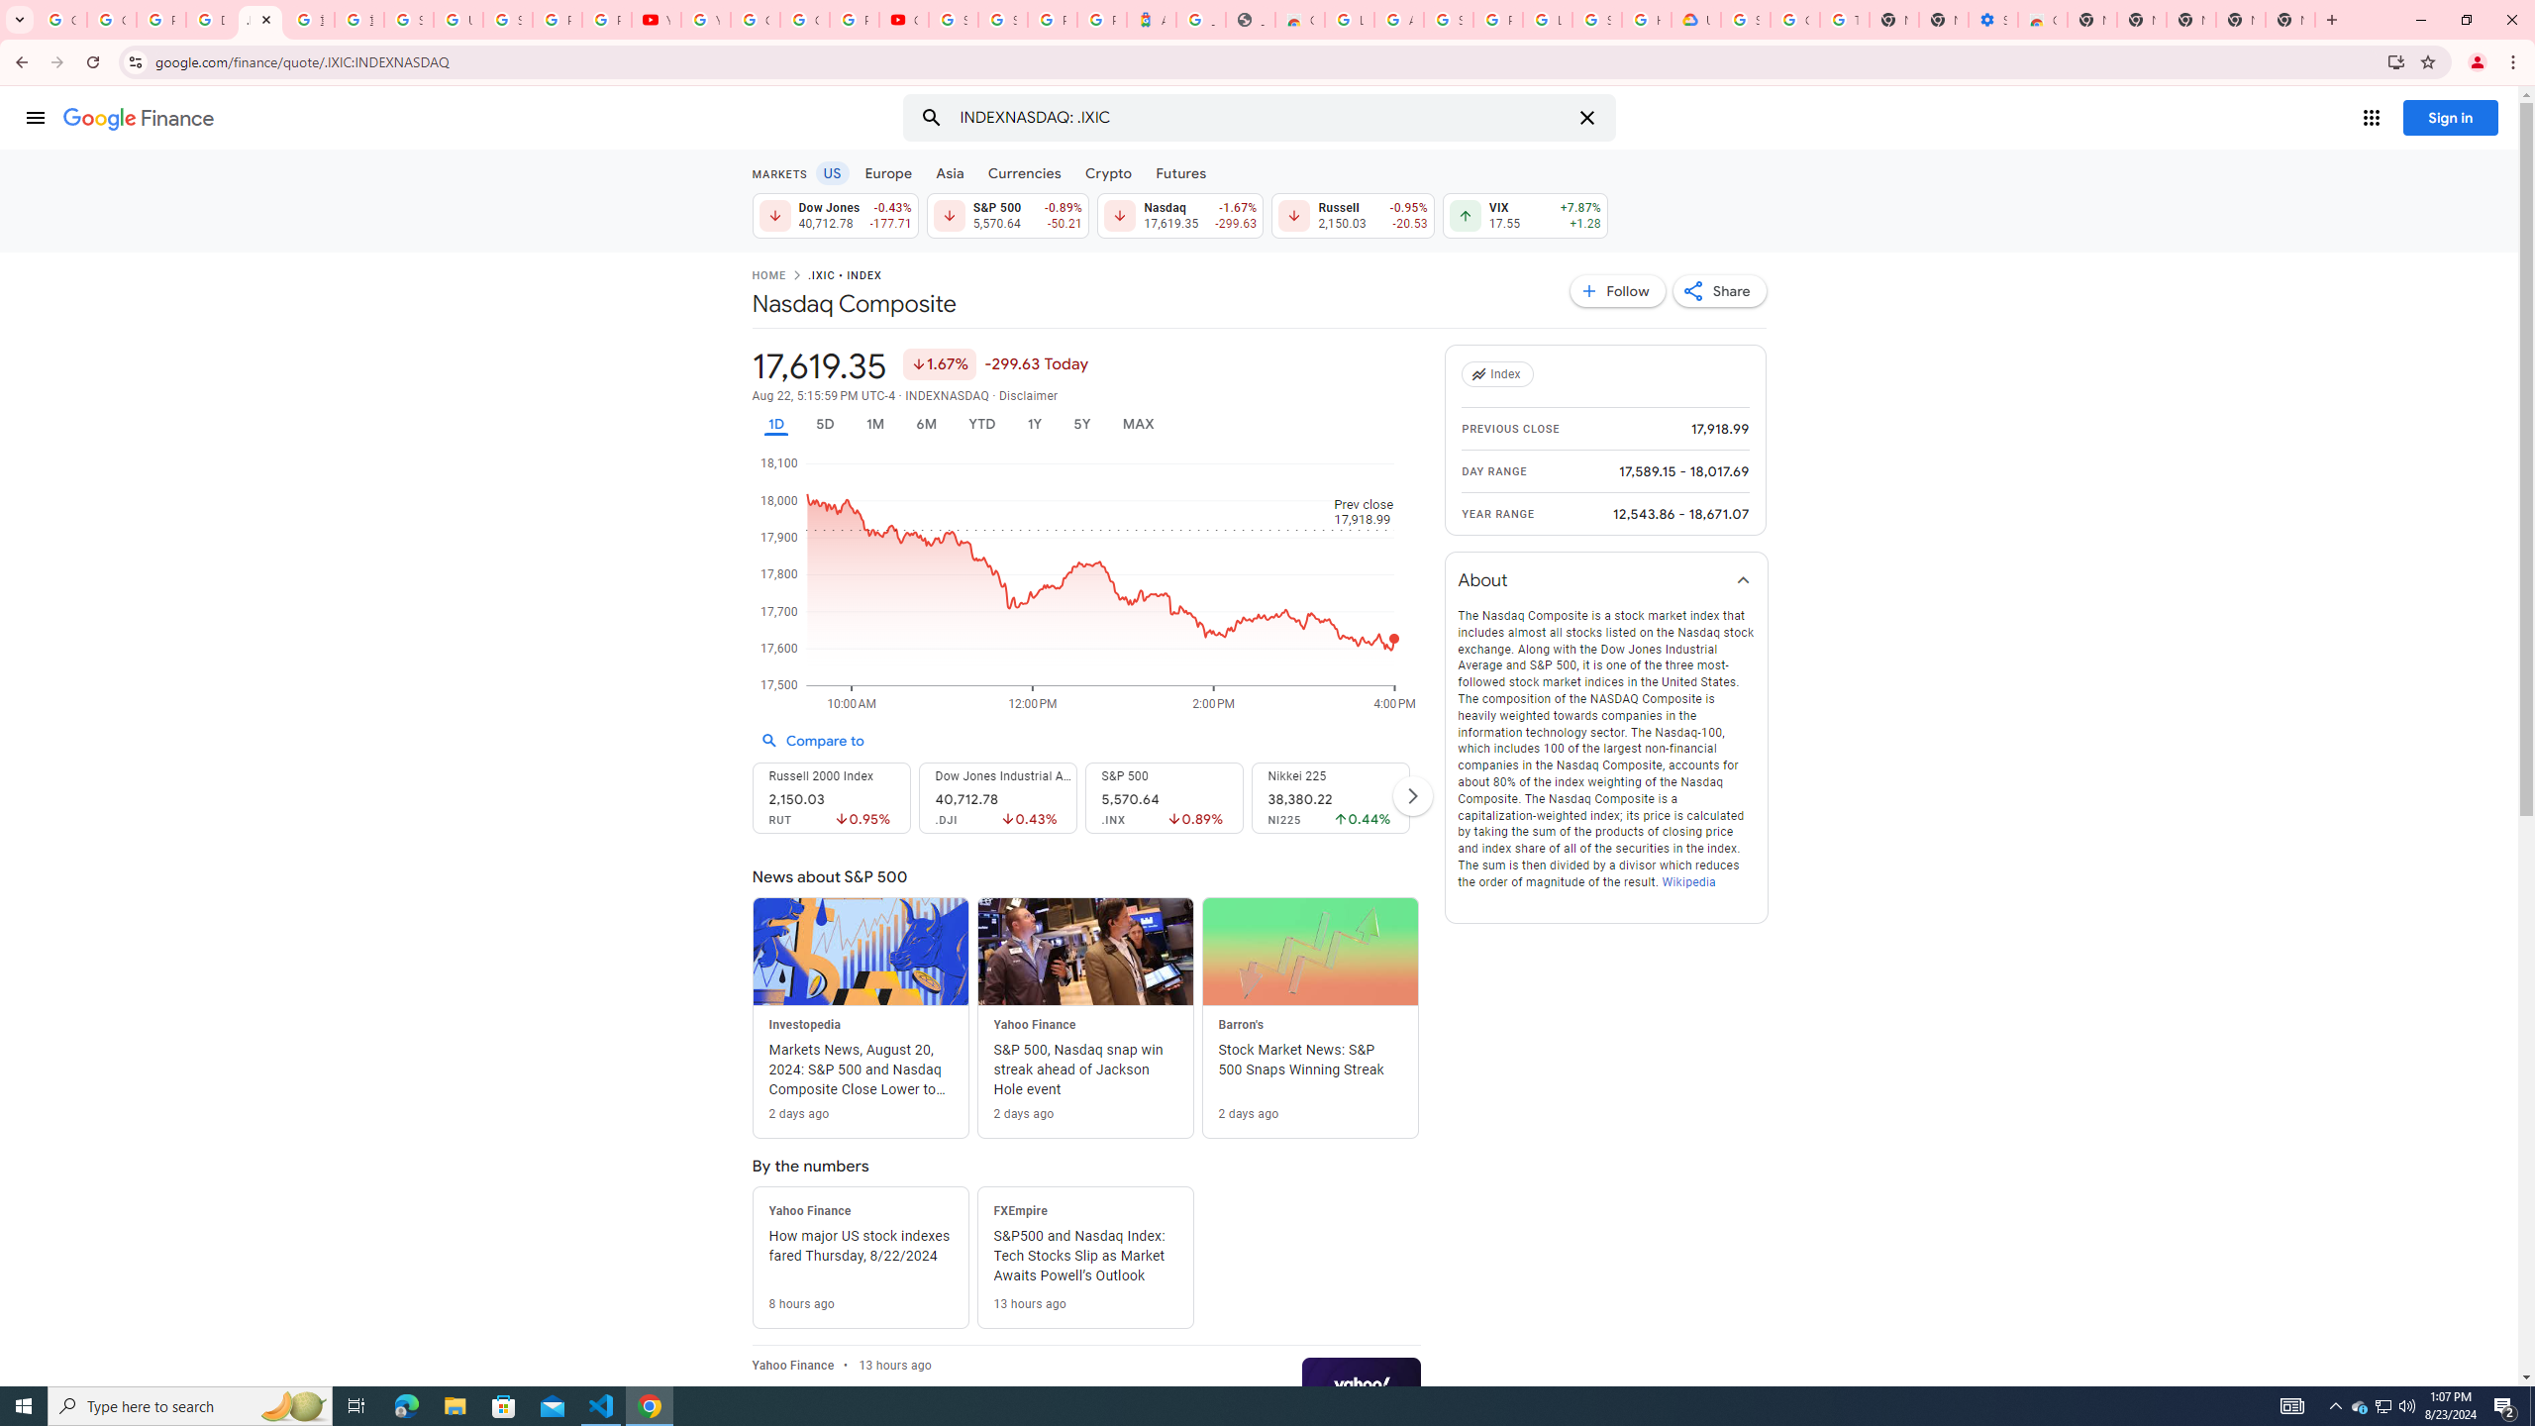 The image size is (2535, 1426). What do you see at coordinates (1844, 20) in the screenshot?
I see `Turn cookies on or off - Computer - Google Account Help` at bounding box center [1844, 20].